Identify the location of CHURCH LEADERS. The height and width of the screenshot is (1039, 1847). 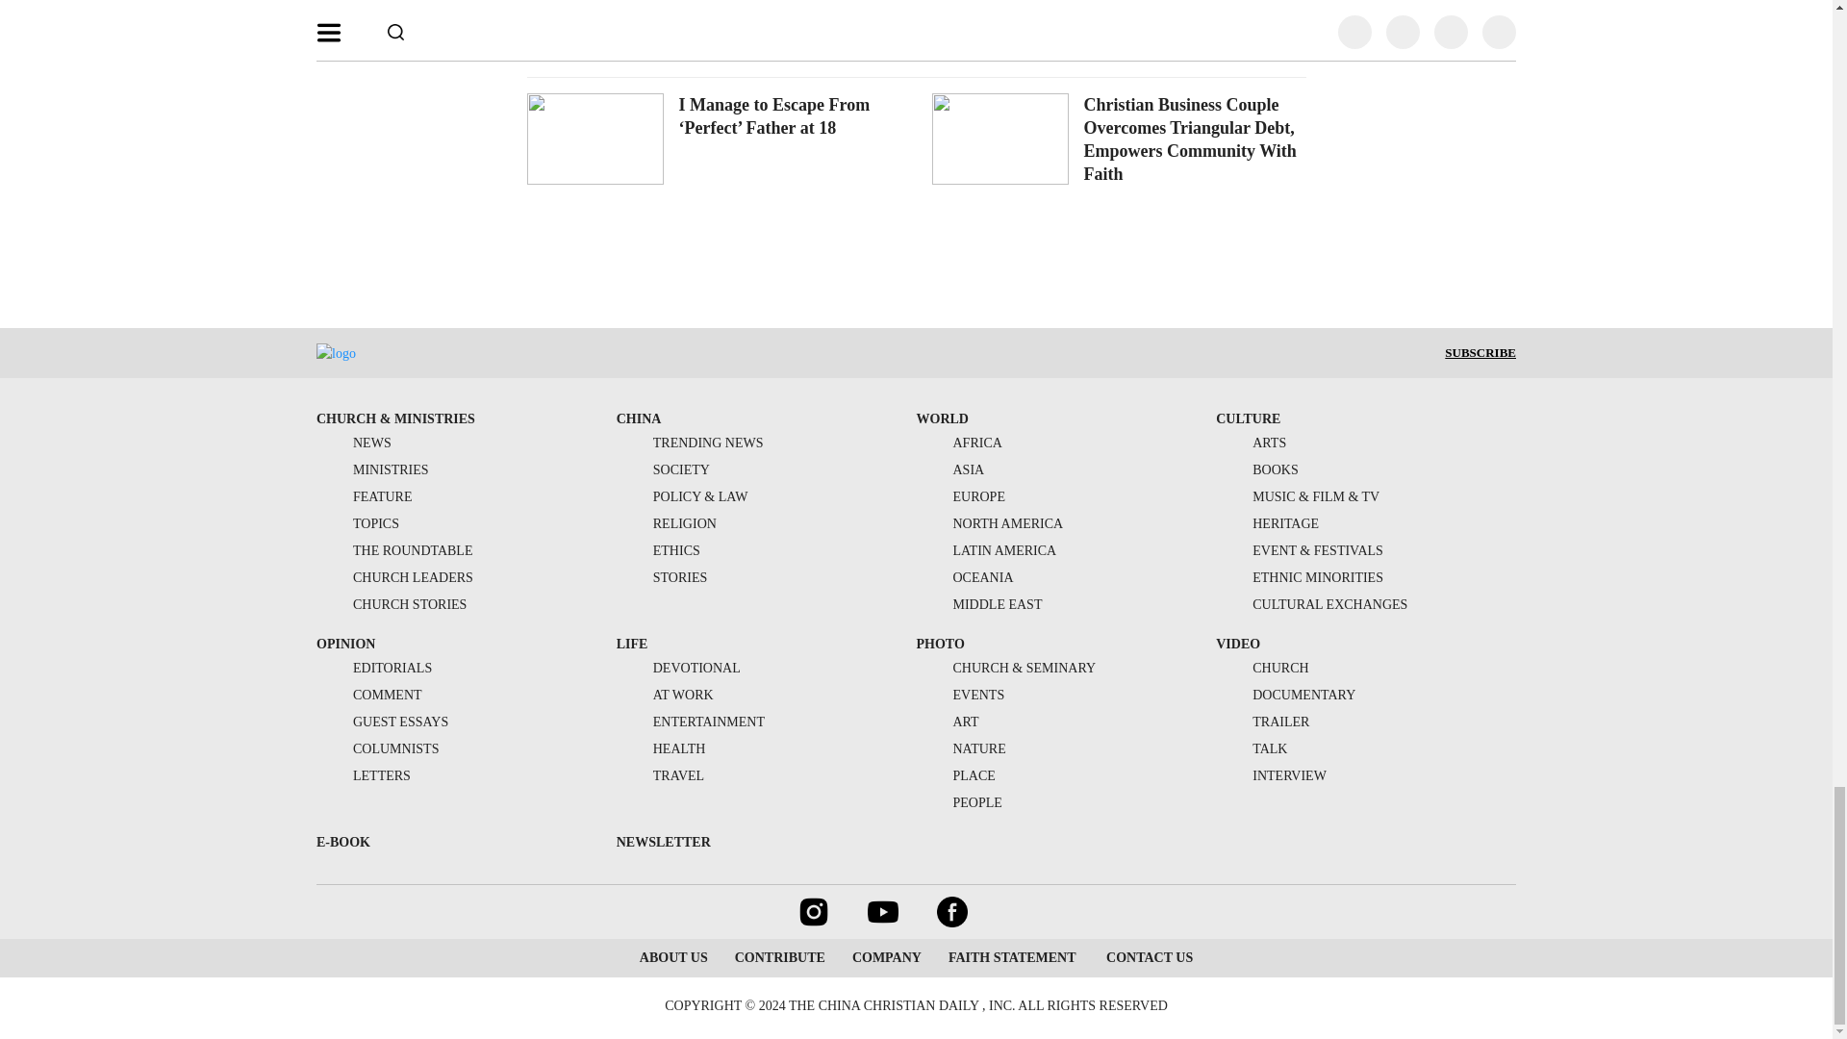
(394, 577).